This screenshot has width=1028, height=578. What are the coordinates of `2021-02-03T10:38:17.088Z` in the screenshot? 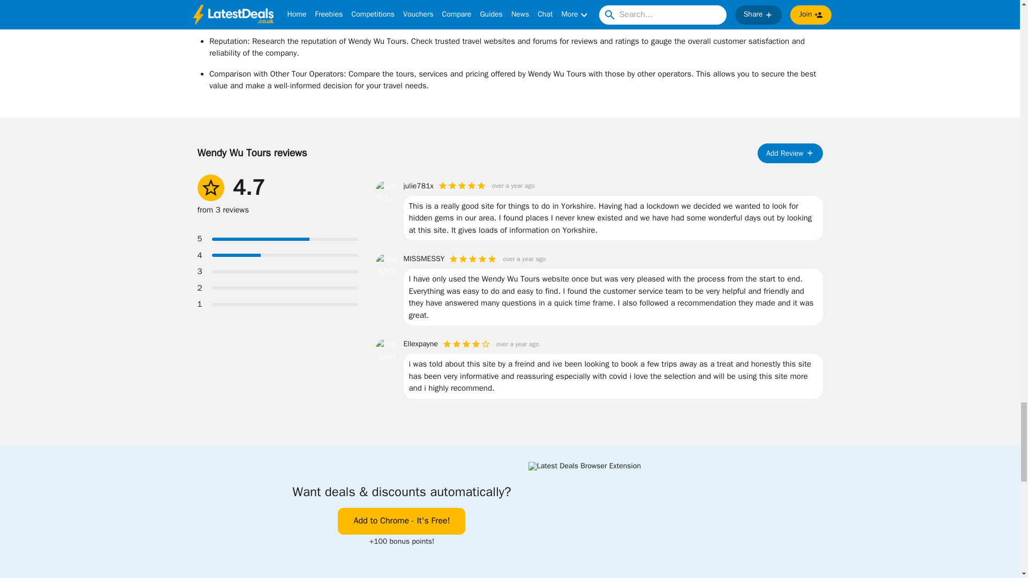 It's located at (517, 344).